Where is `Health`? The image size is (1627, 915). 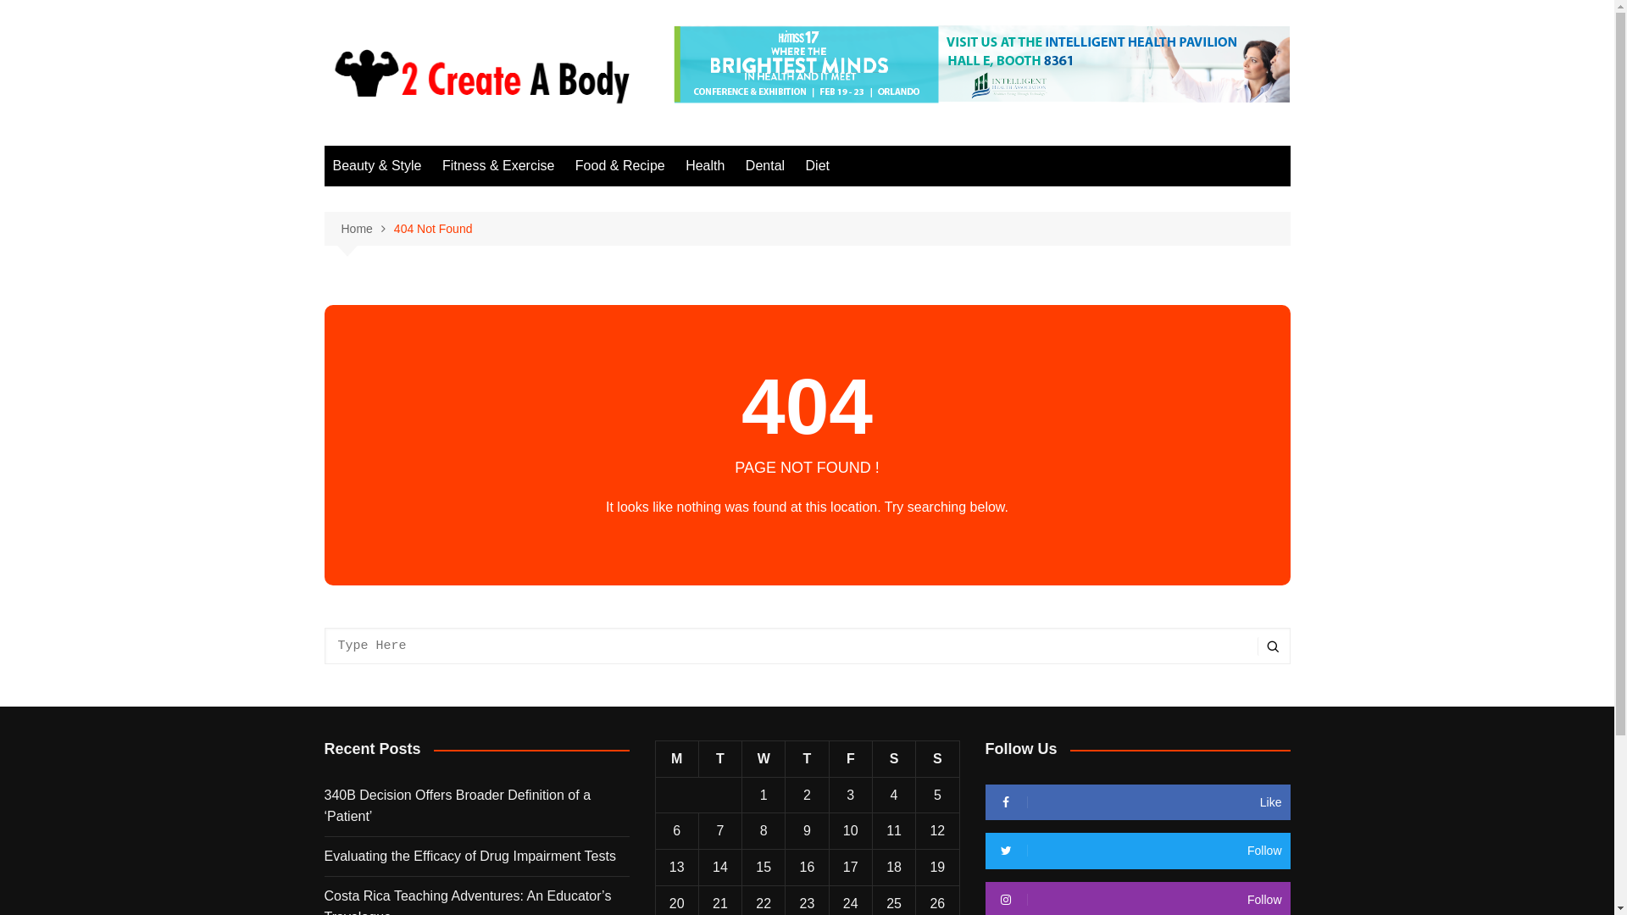 Health is located at coordinates (705, 166).